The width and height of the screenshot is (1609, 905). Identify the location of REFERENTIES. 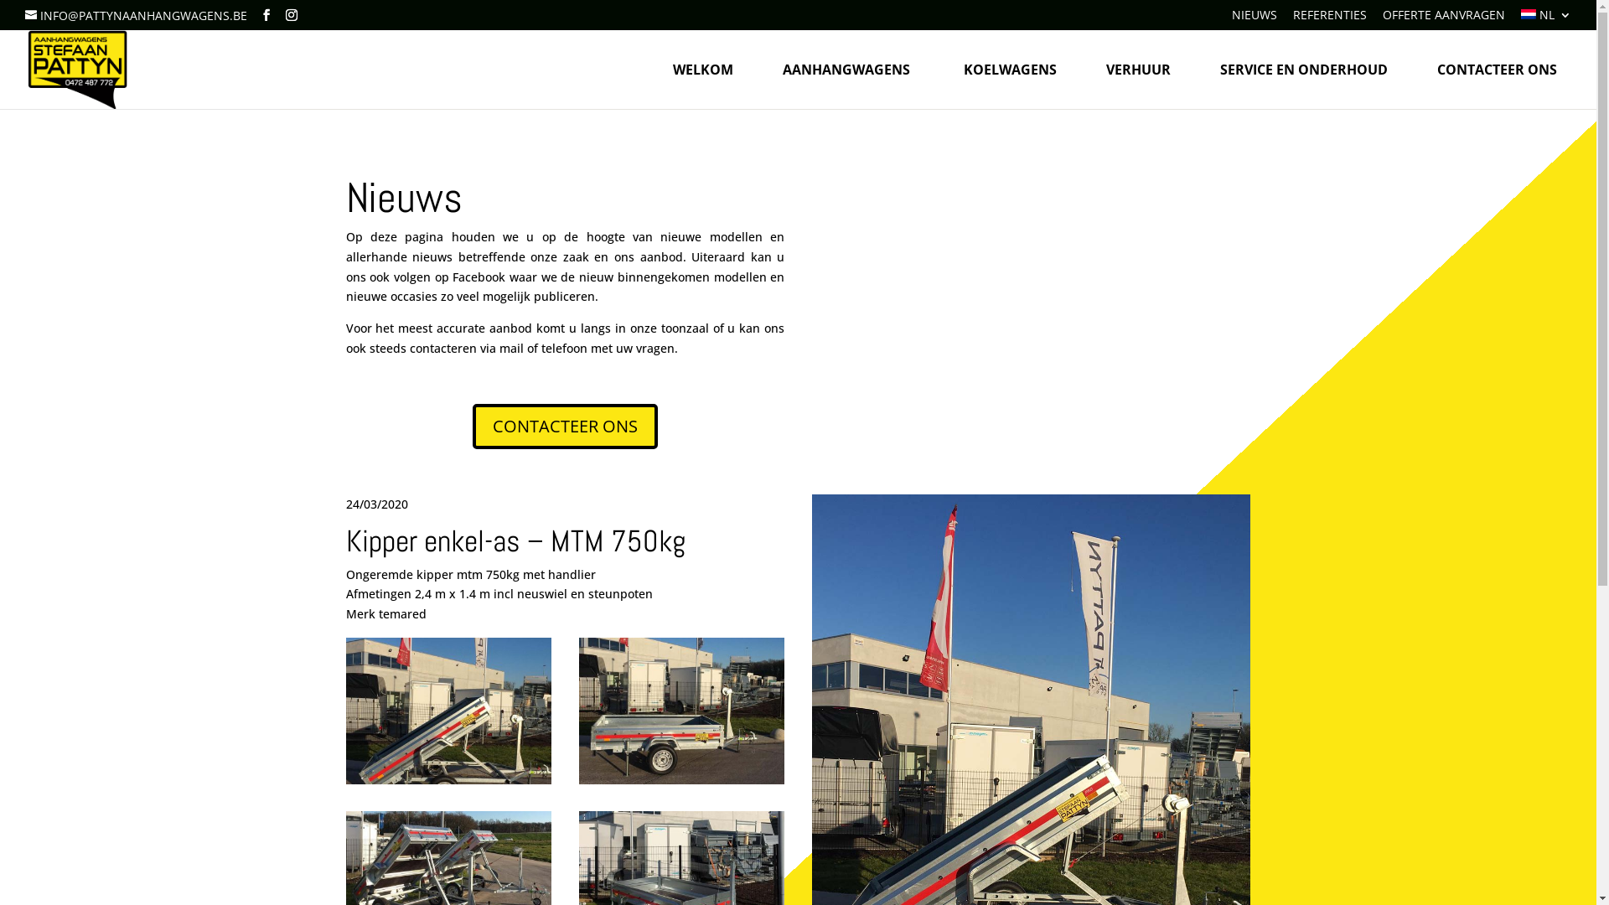
(1330, 18).